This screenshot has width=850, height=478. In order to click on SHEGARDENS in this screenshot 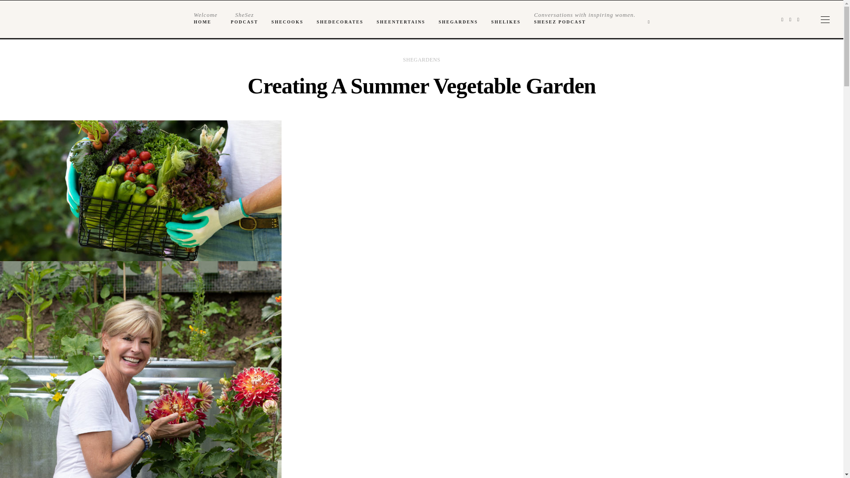, I will do `click(205, 19)`.